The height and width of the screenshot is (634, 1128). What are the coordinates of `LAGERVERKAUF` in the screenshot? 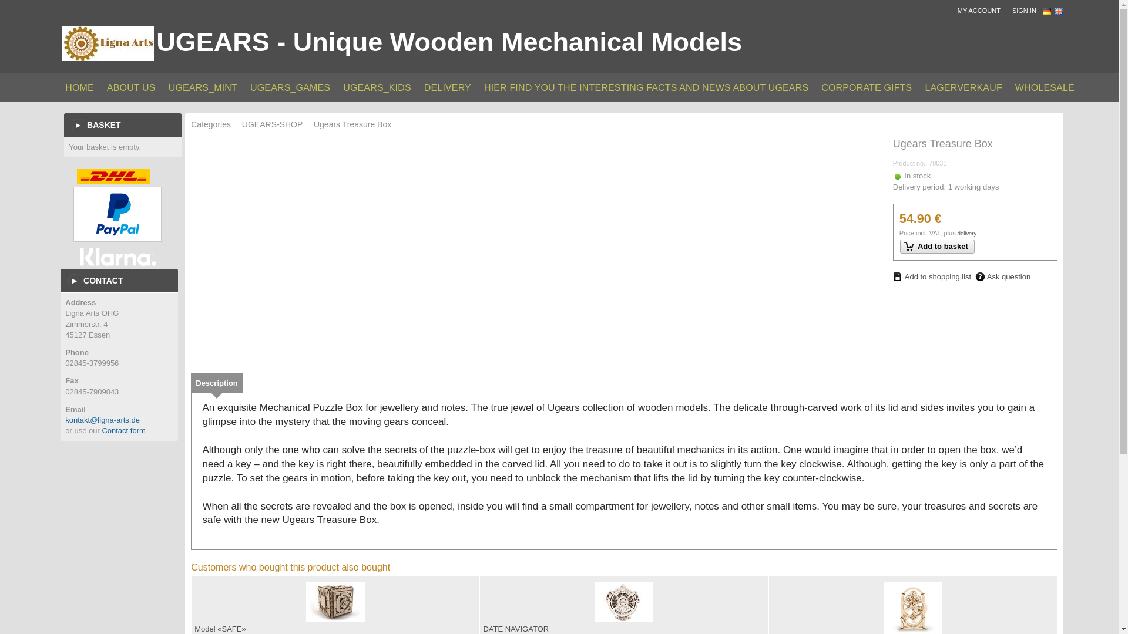 It's located at (963, 87).